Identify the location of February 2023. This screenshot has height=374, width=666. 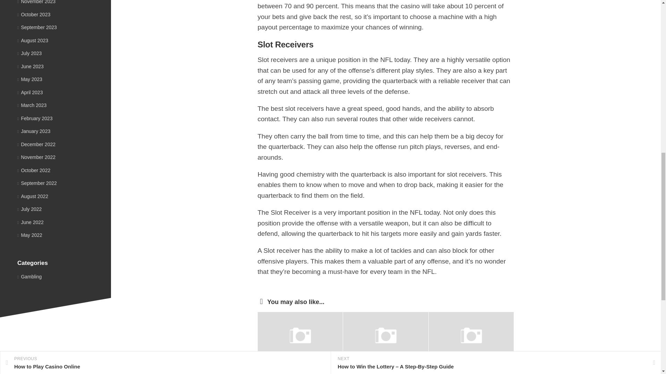
(35, 118).